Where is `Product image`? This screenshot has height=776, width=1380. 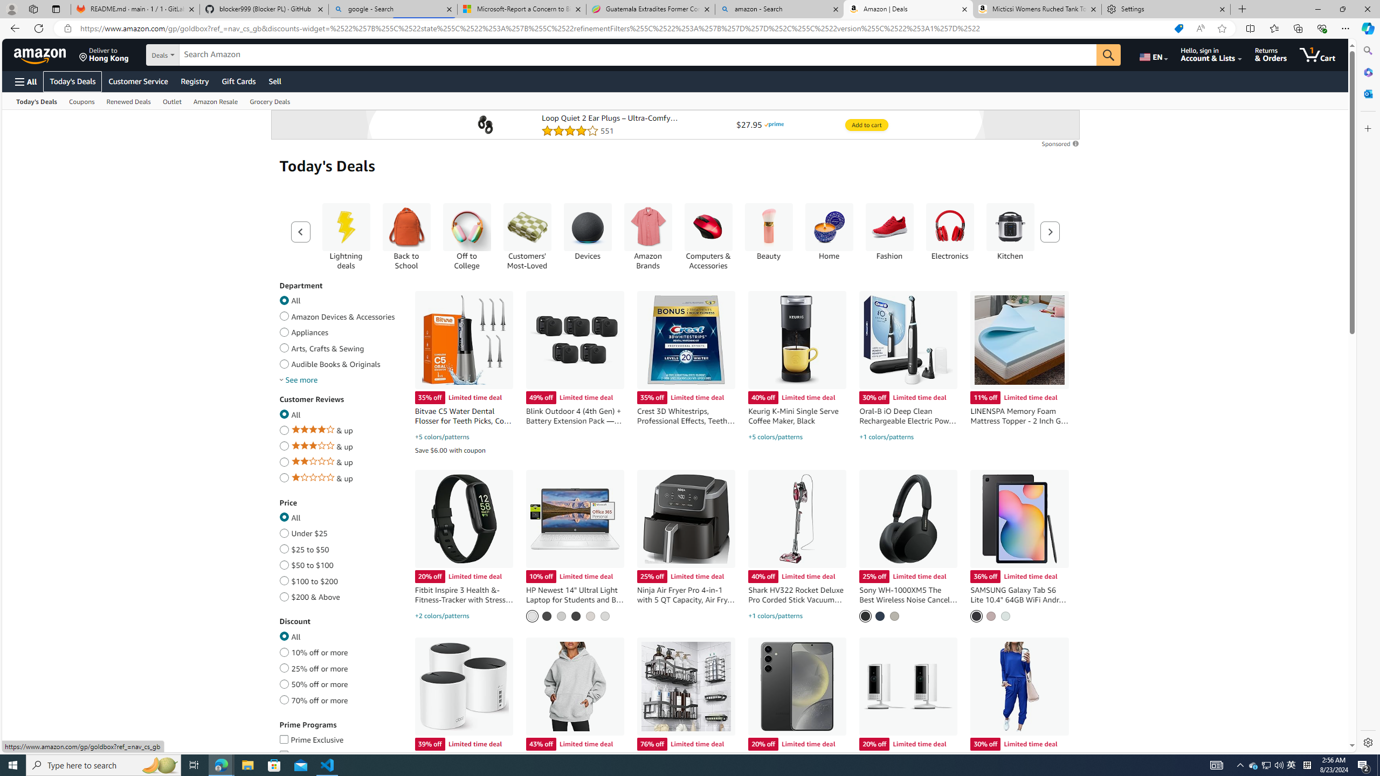
Product image is located at coordinates (485, 125).